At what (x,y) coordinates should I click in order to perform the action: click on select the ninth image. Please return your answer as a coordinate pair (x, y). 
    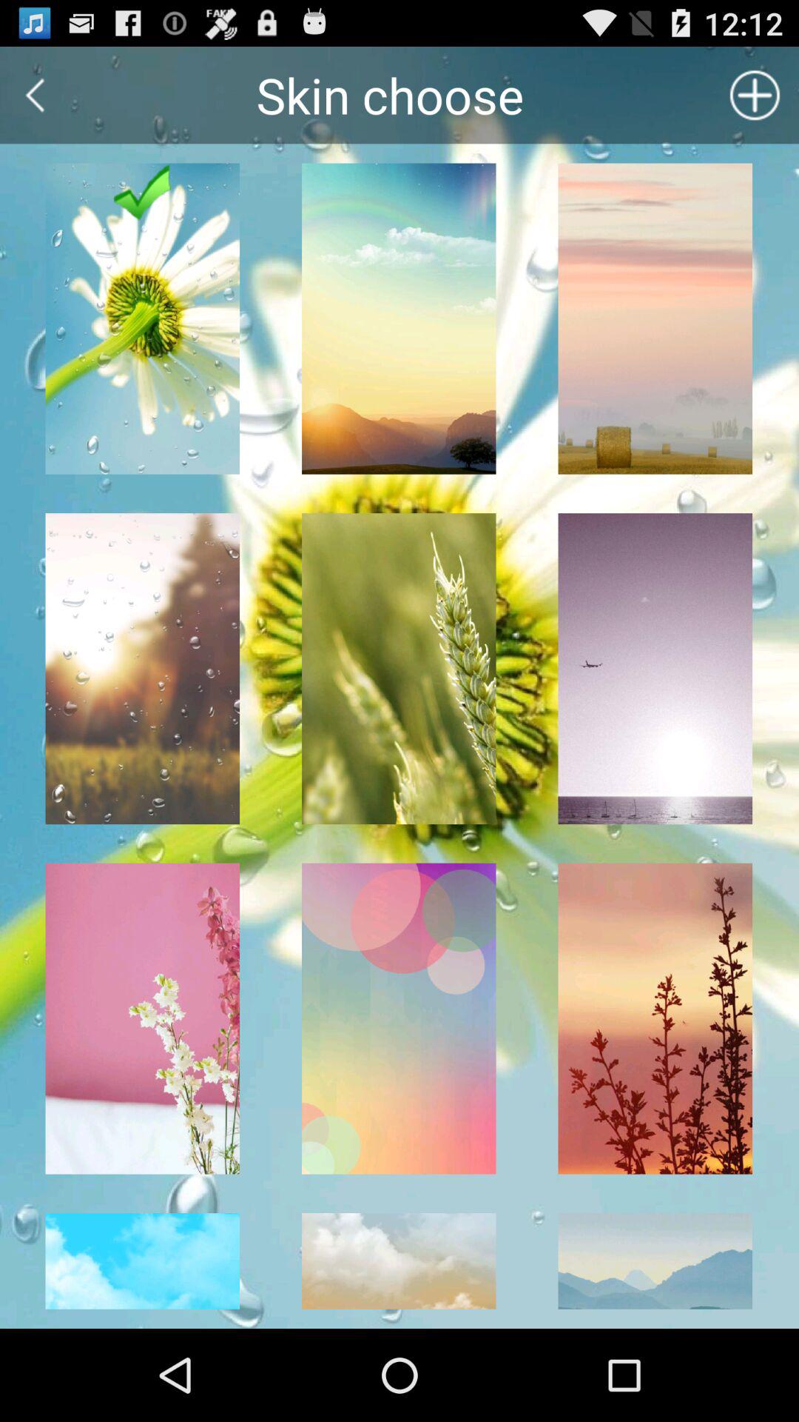
    Looking at the image, I should click on (655, 1018).